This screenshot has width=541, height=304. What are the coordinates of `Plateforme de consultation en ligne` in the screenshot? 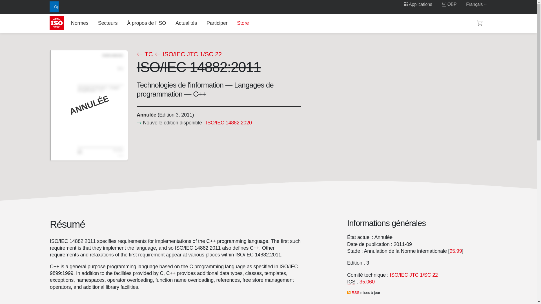 It's located at (449, 4).